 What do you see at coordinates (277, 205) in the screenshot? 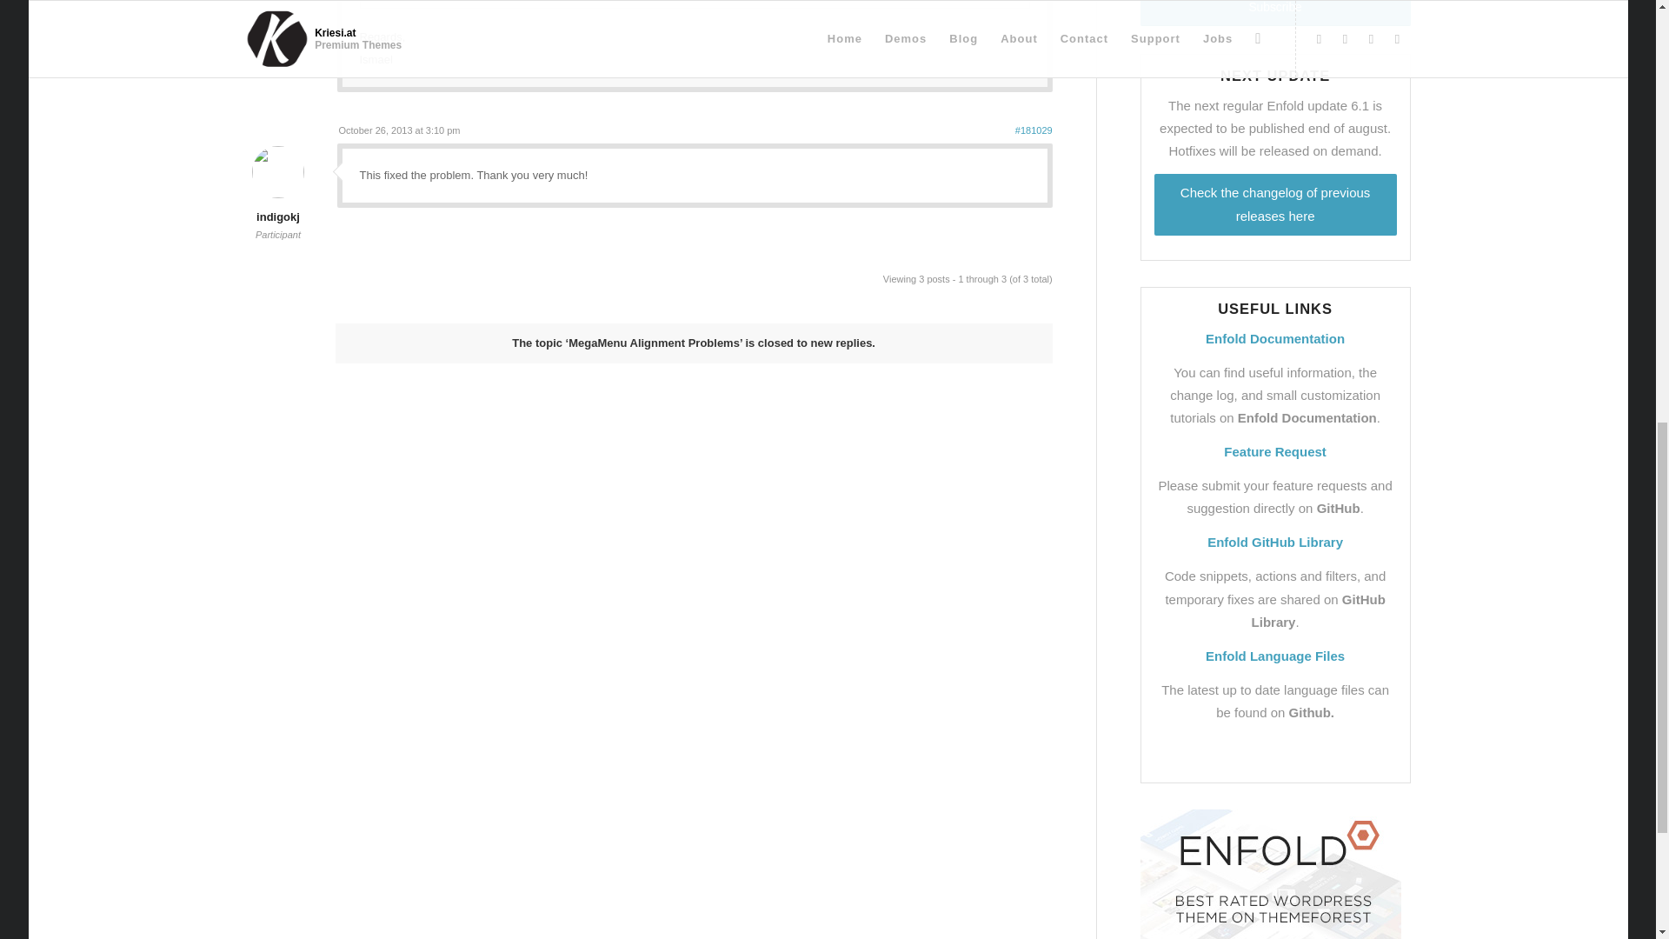
I see `indigokj` at bounding box center [277, 205].